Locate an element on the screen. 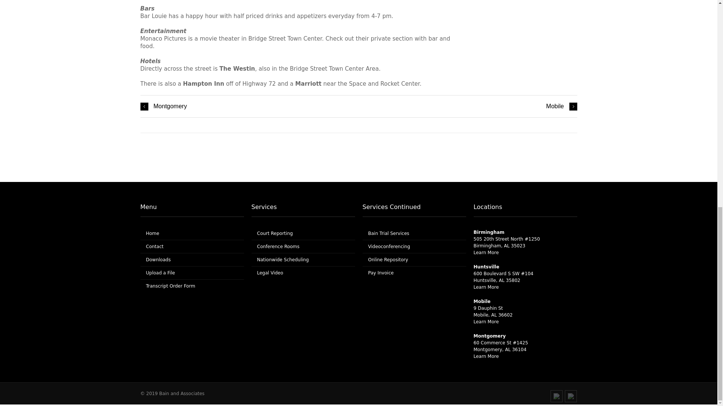 This screenshot has height=406, width=723. Transcript Order Form is located at coordinates (170, 286).